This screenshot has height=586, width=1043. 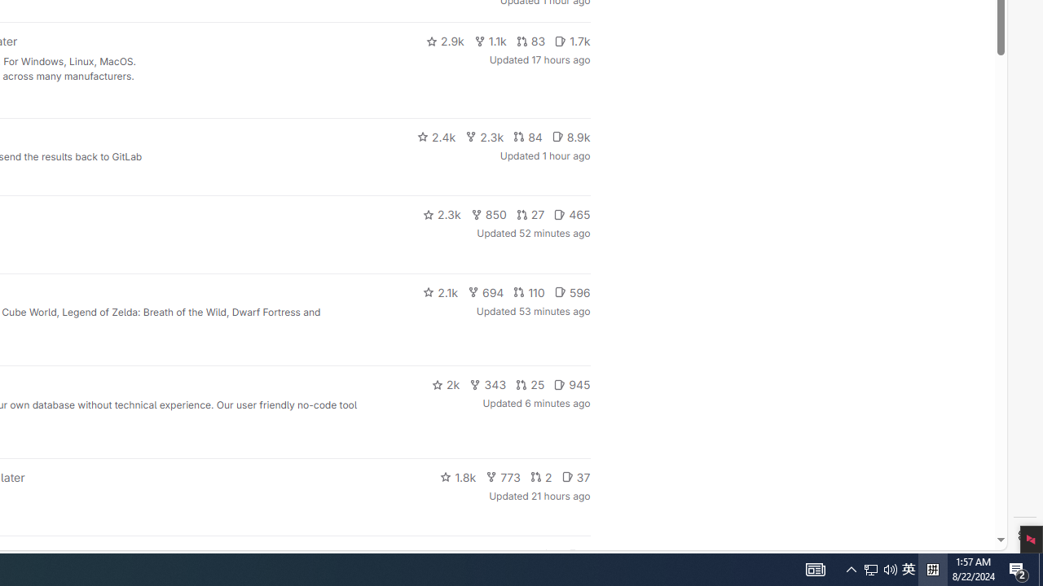 What do you see at coordinates (572, 41) in the screenshot?
I see `1.7k` at bounding box center [572, 41].